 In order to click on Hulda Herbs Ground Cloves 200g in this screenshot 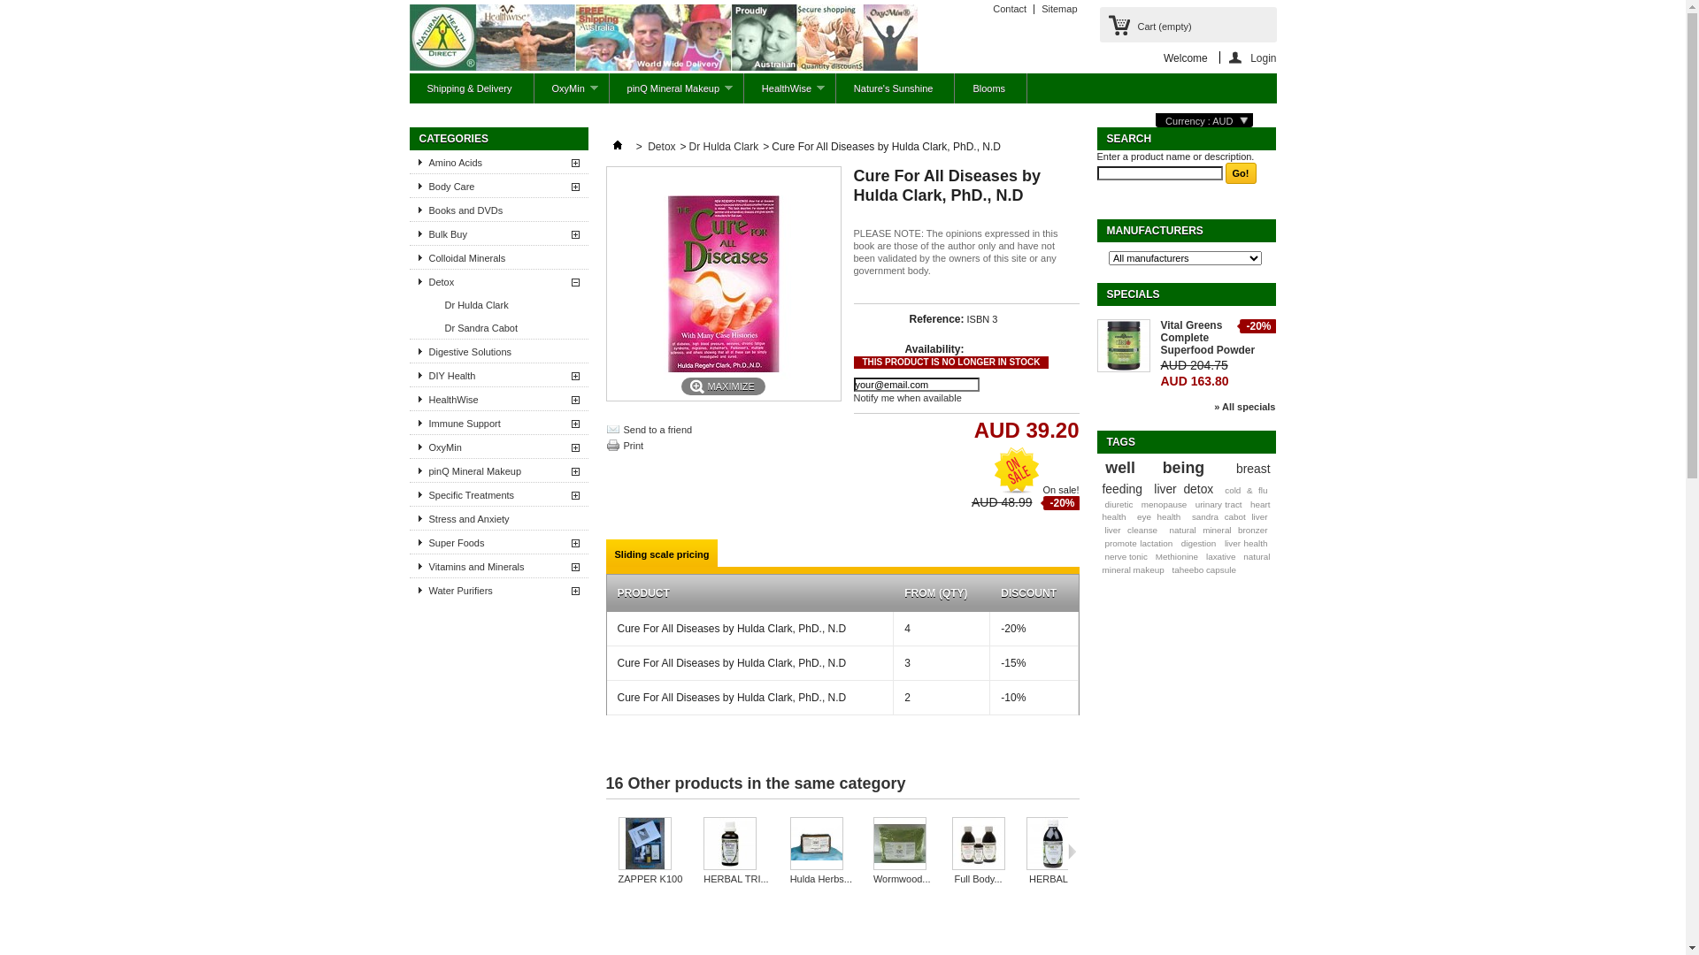, I will do `click(821, 845)`.